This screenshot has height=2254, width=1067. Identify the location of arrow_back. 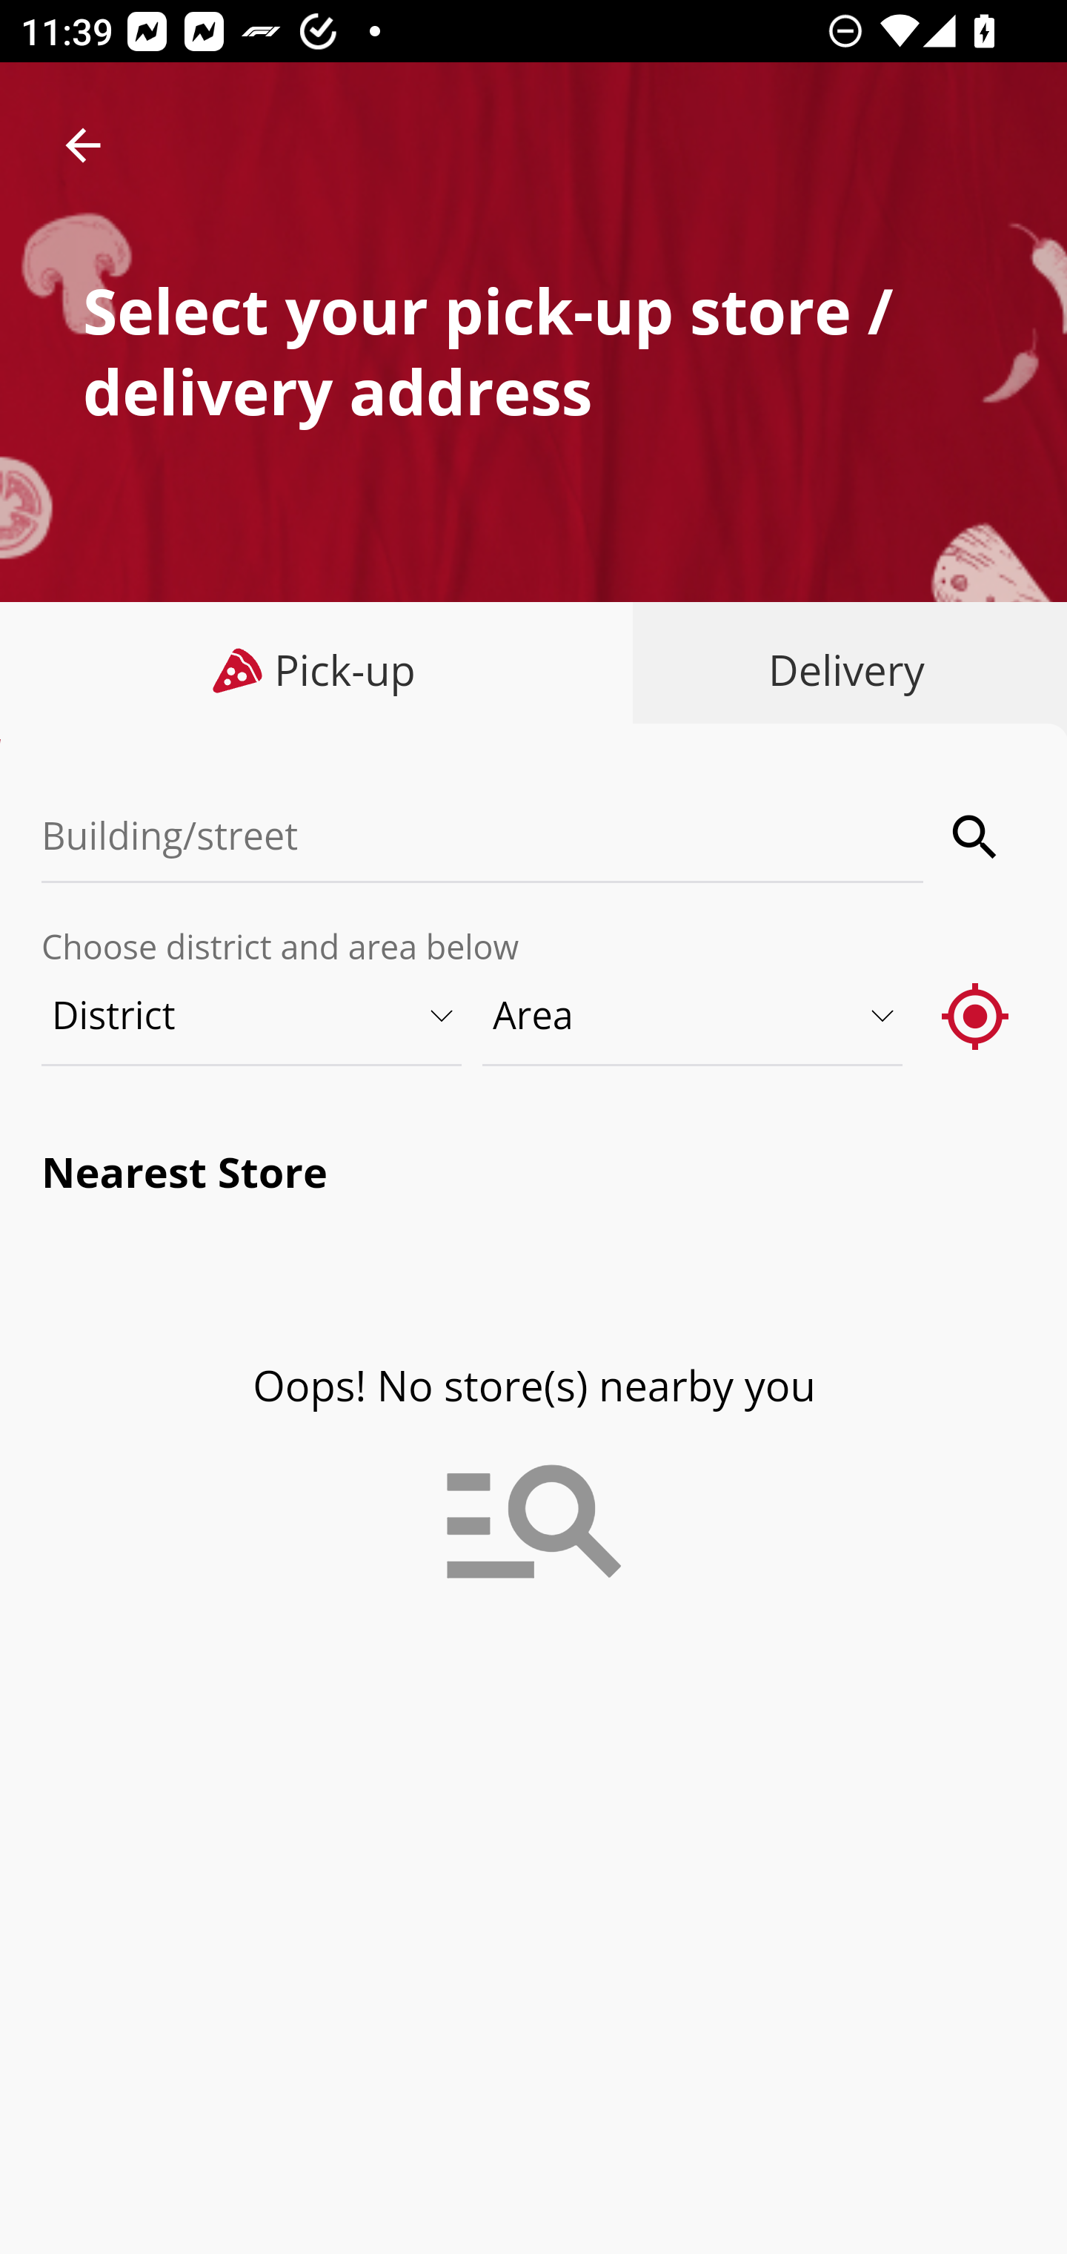
(83, 145).